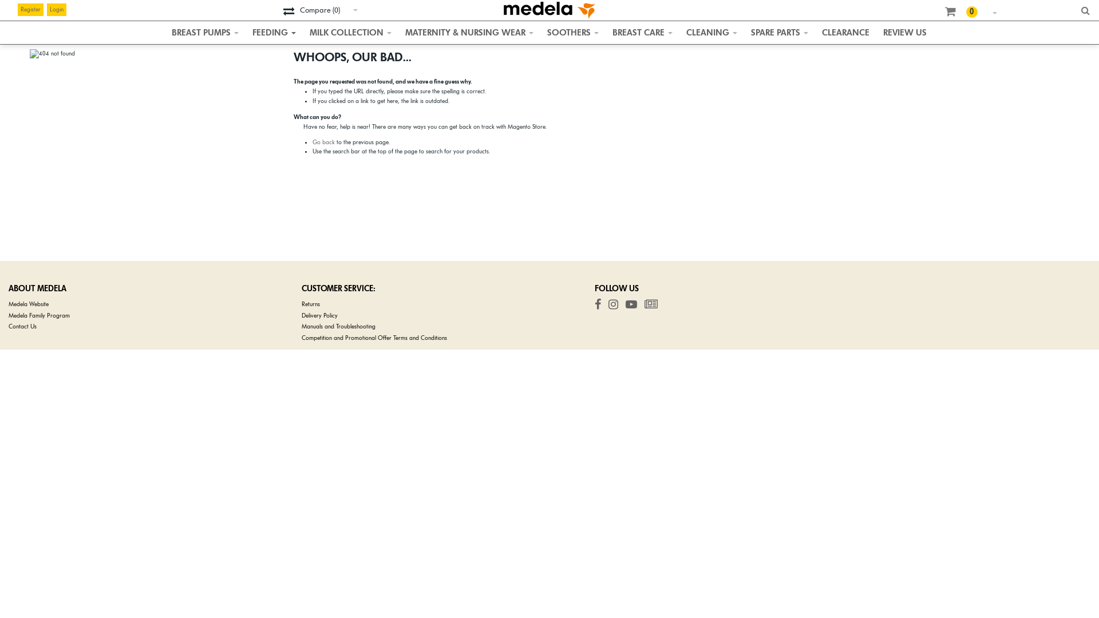 This screenshot has height=618, width=1099. What do you see at coordinates (780, 33) in the screenshot?
I see `SPARE PARTS  ` at bounding box center [780, 33].